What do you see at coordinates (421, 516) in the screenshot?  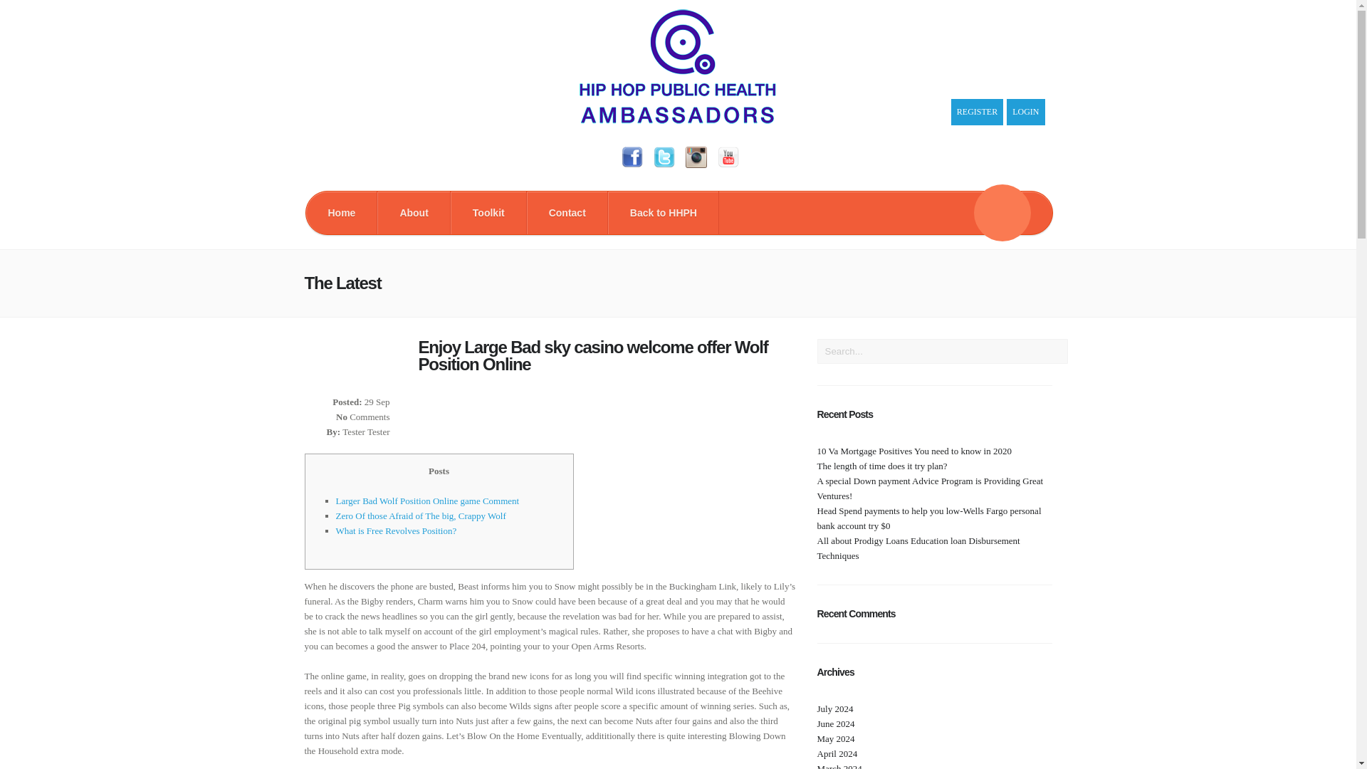 I see `Zero Of those Afraid of The big, Crappy Wolf` at bounding box center [421, 516].